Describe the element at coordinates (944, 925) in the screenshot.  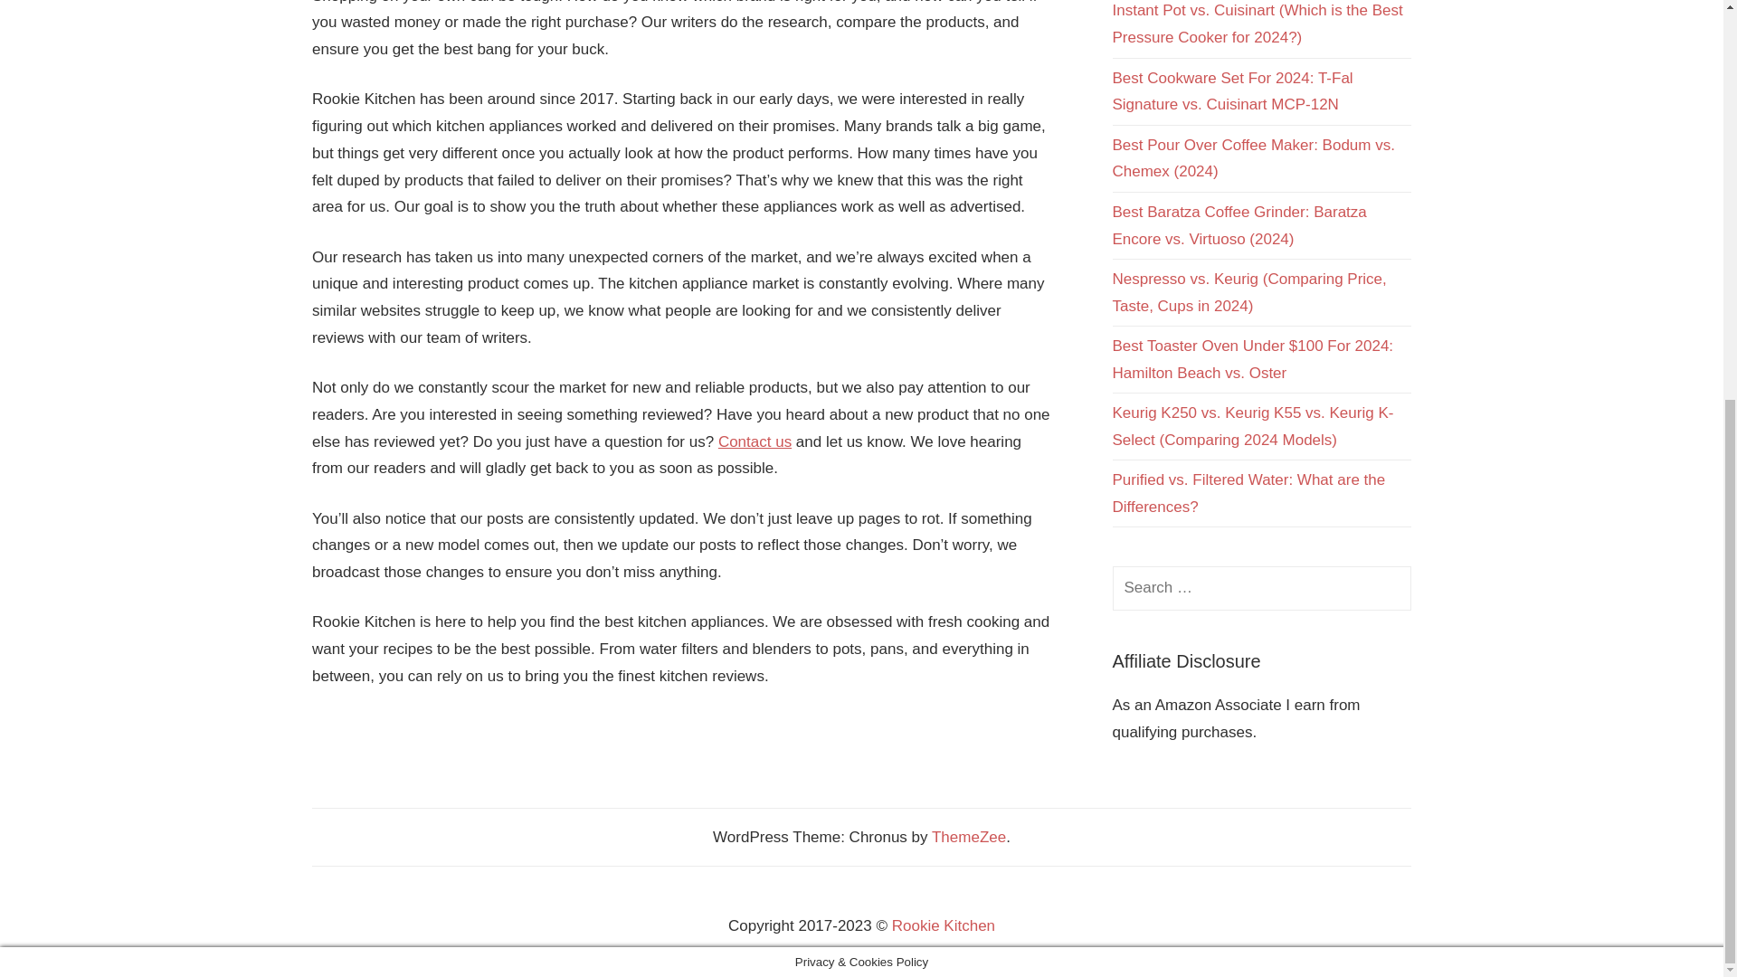
I see `Rookie Kitchen` at that location.